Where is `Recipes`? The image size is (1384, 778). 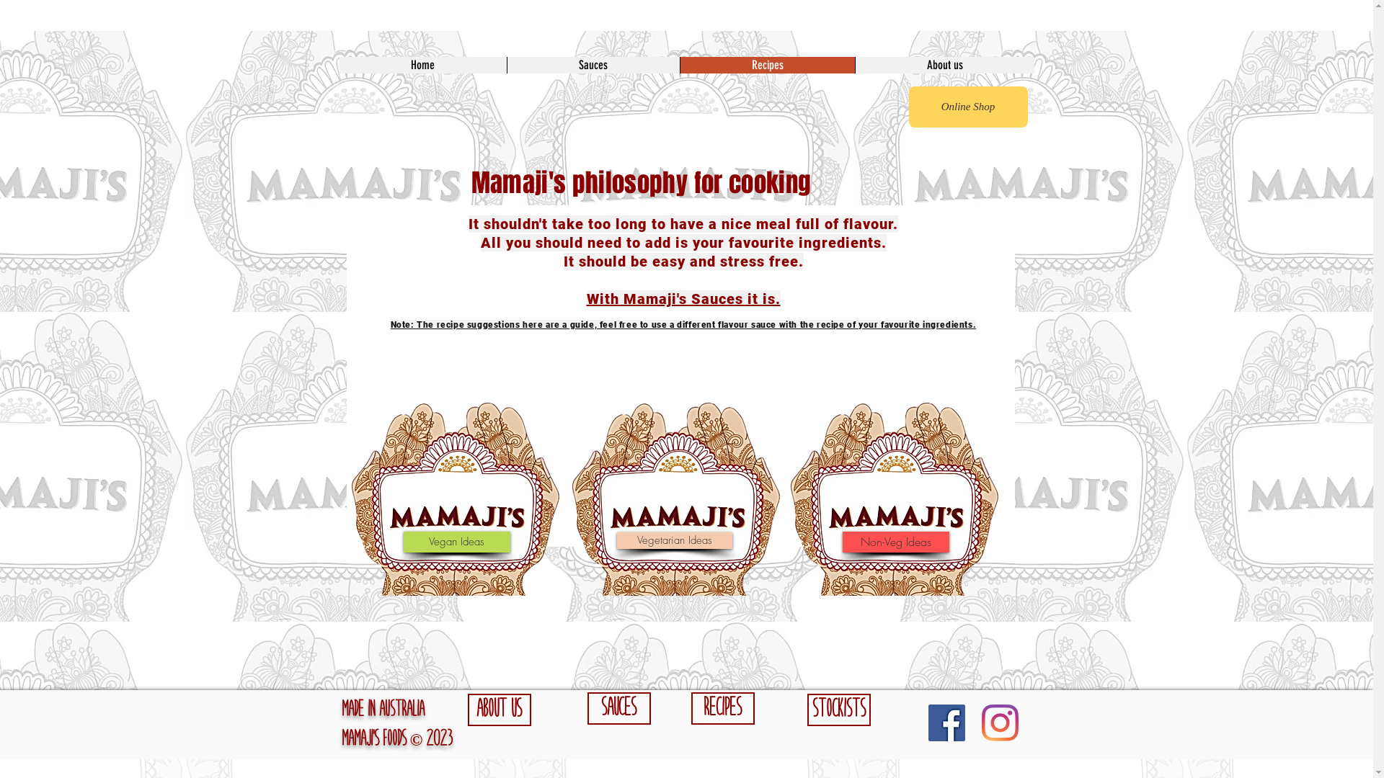 Recipes is located at coordinates (767, 65).